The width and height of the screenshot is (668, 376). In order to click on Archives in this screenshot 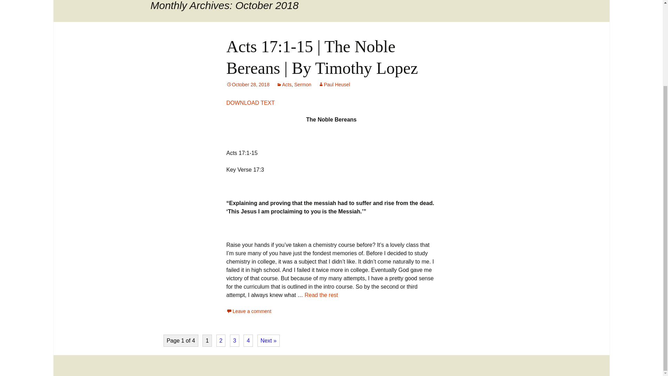, I will do `click(373, 2)`.